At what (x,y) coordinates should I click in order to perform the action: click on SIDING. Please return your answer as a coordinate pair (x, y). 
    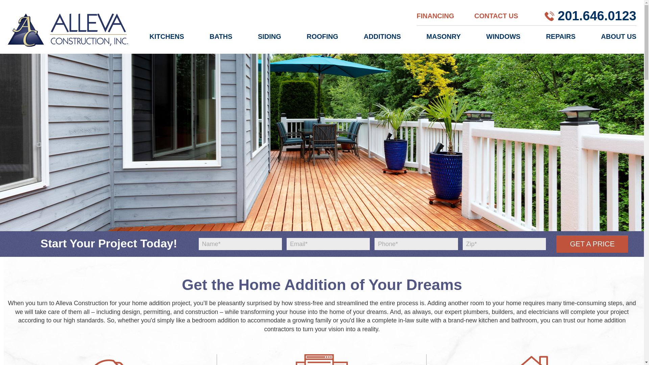
    Looking at the image, I should click on (269, 41).